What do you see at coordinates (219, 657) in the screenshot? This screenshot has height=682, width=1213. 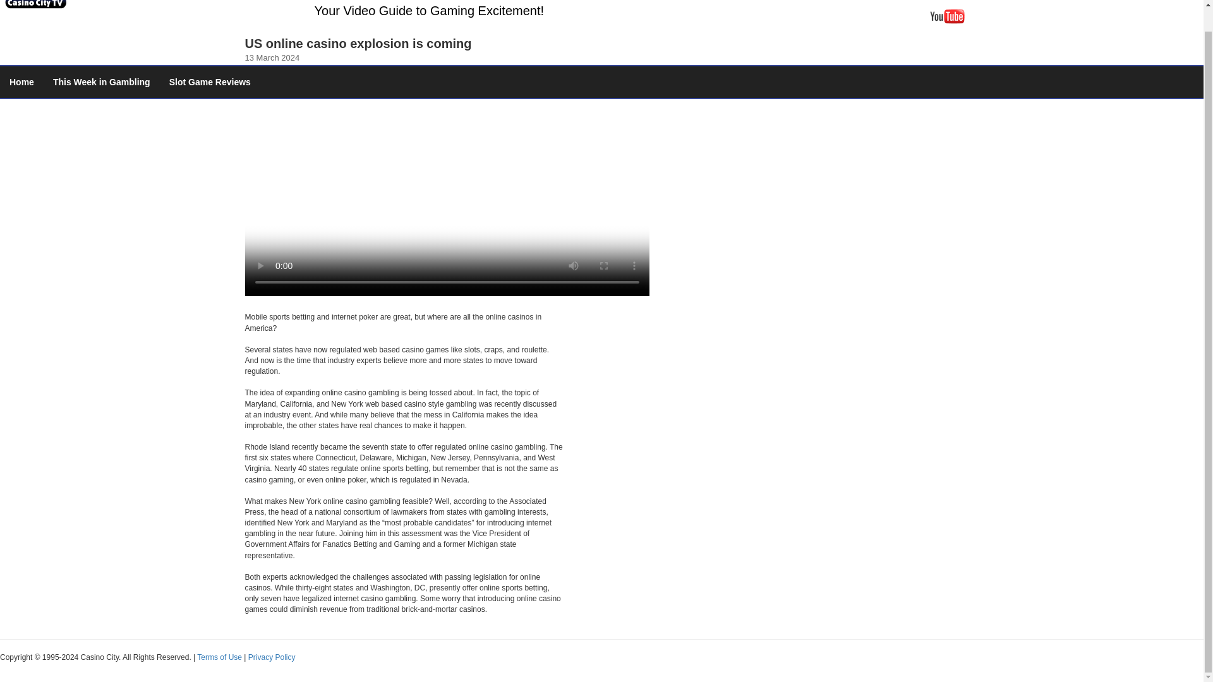 I see `Terms of Use` at bounding box center [219, 657].